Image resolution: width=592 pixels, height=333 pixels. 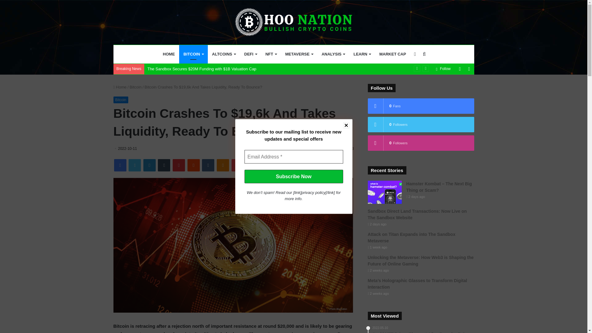 What do you see at coordinates (121, 100) in the screenshot?
I see `Bitcoin` at bounding box center [121, 100].